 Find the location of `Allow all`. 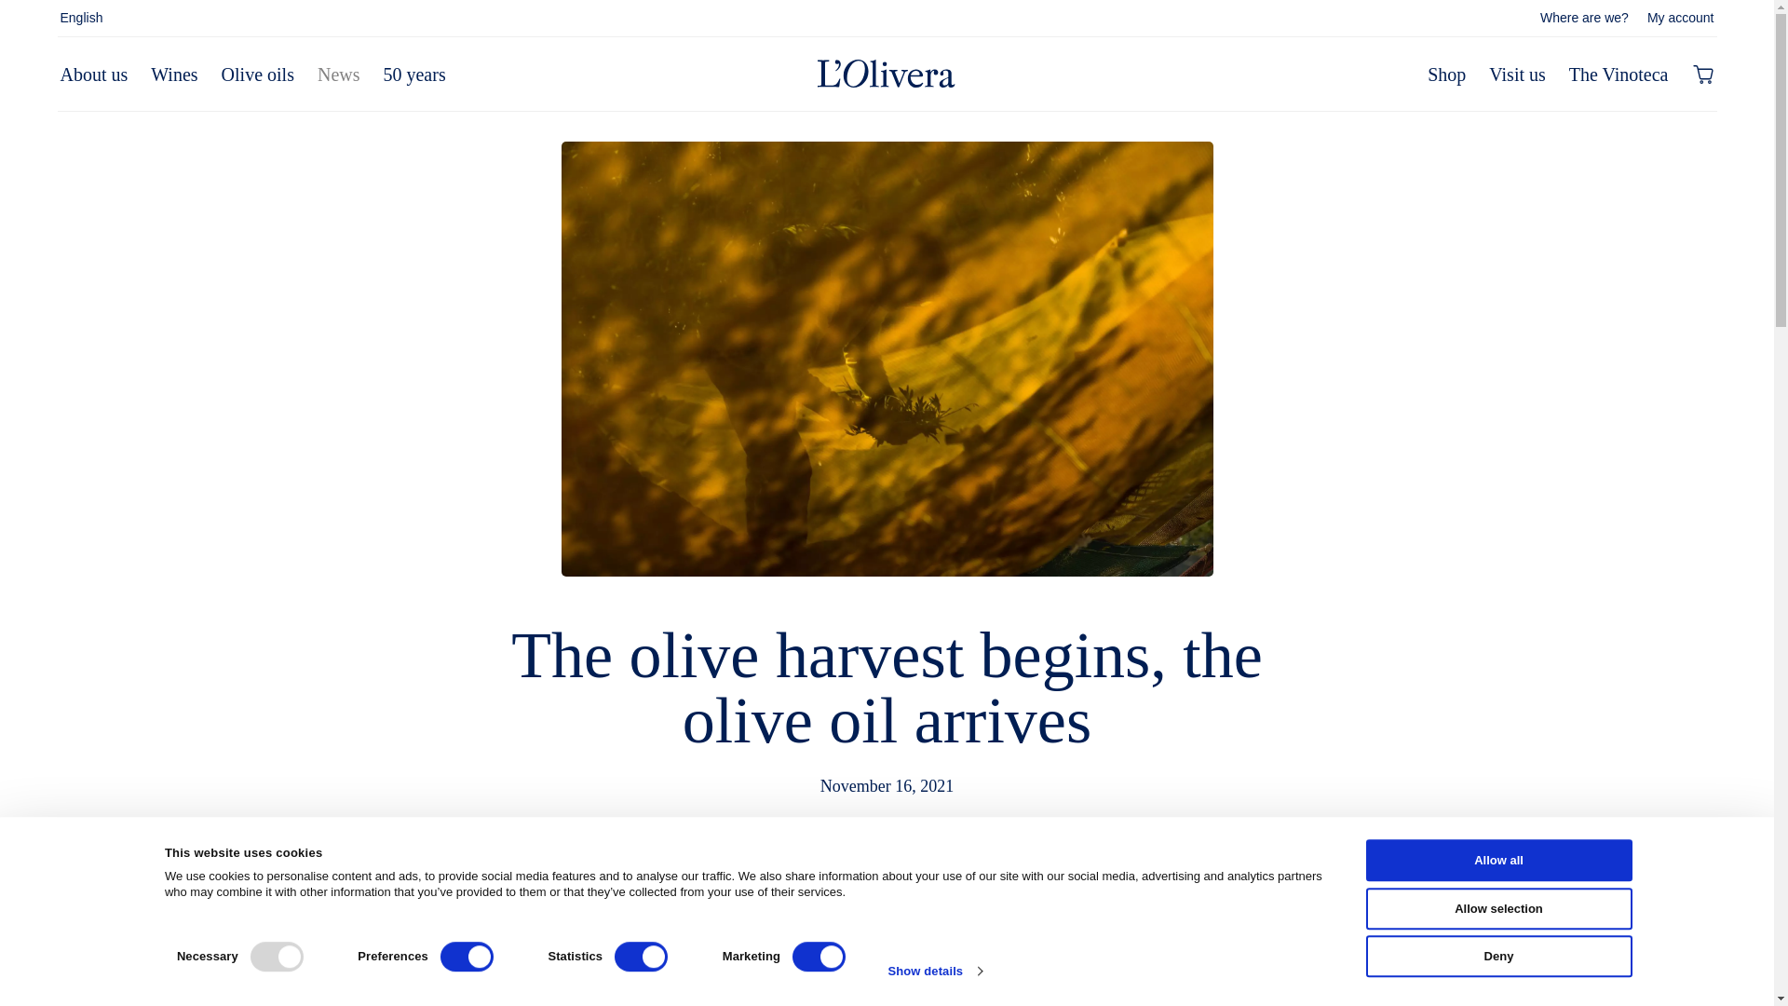

Allow all is located at coordinates (1497, 860).